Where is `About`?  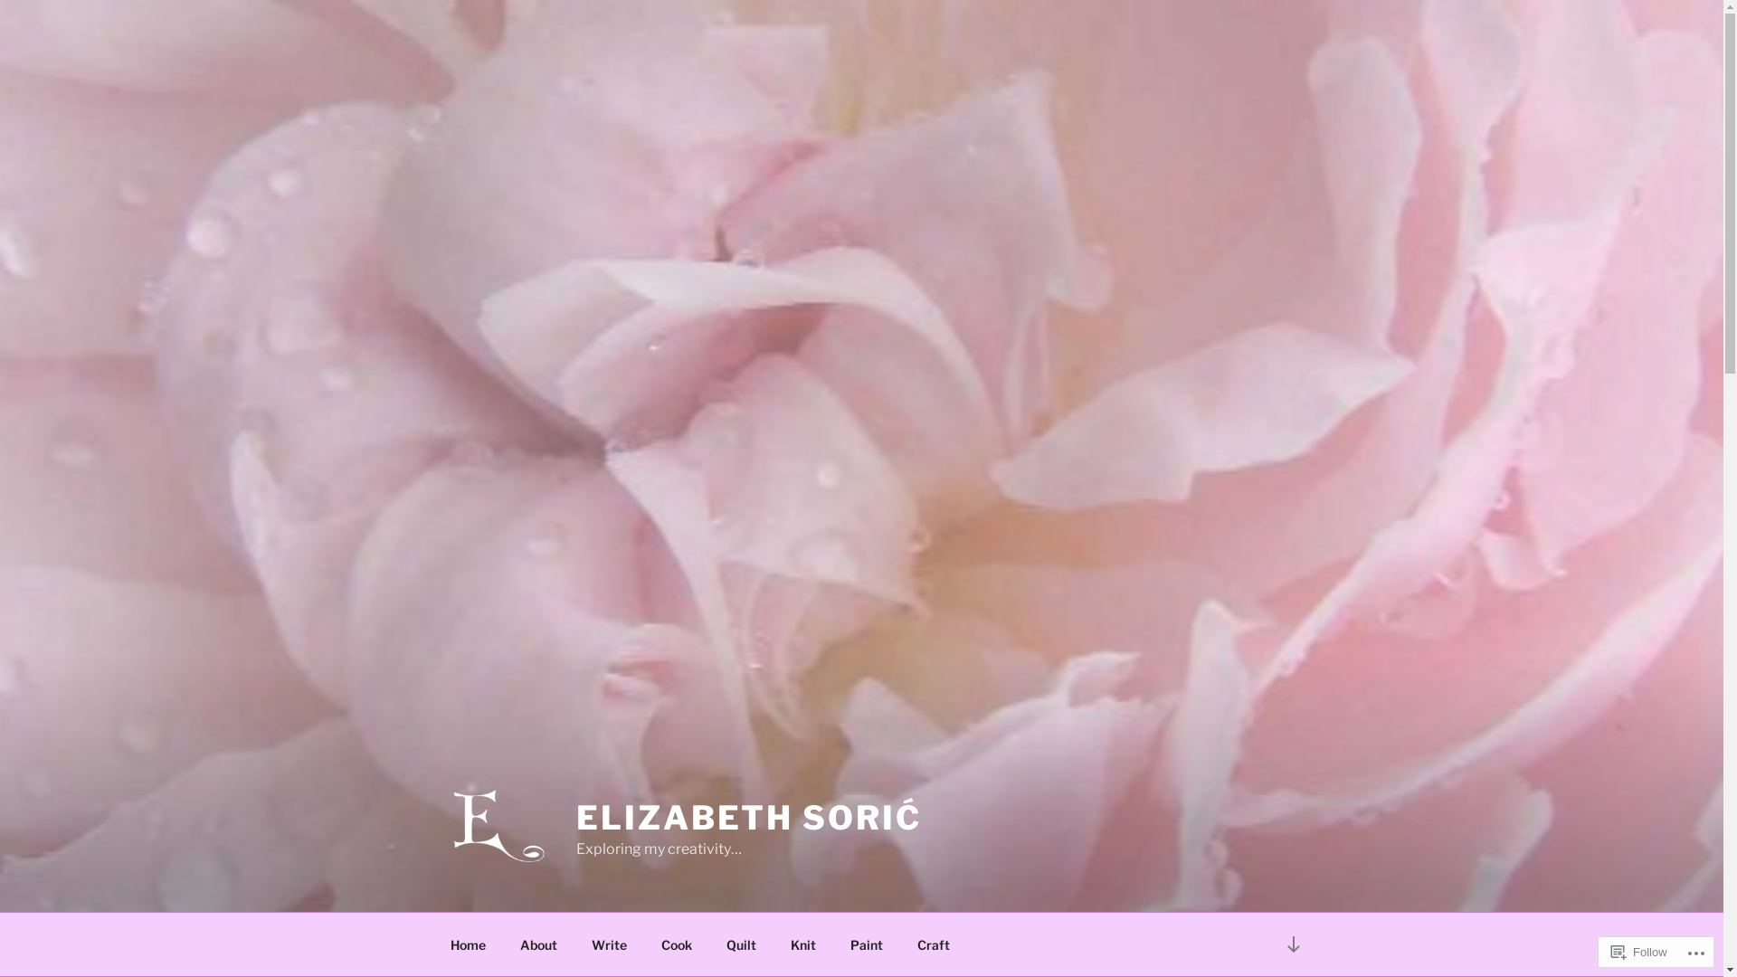
About is located at coordinates (539, 944).